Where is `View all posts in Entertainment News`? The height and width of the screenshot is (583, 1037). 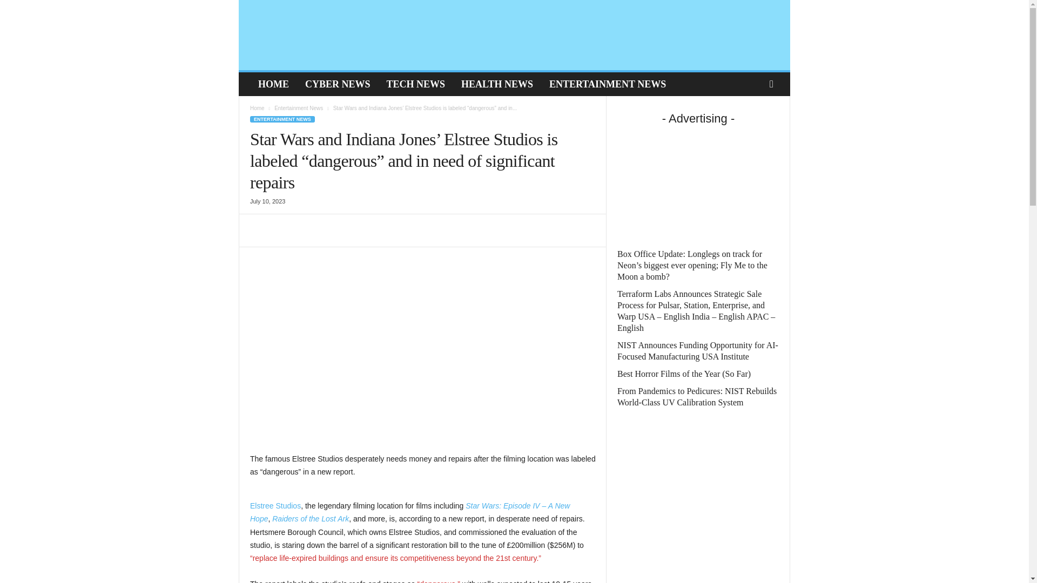
View all posts in Entertainment News is located at coordinates (298, 108).